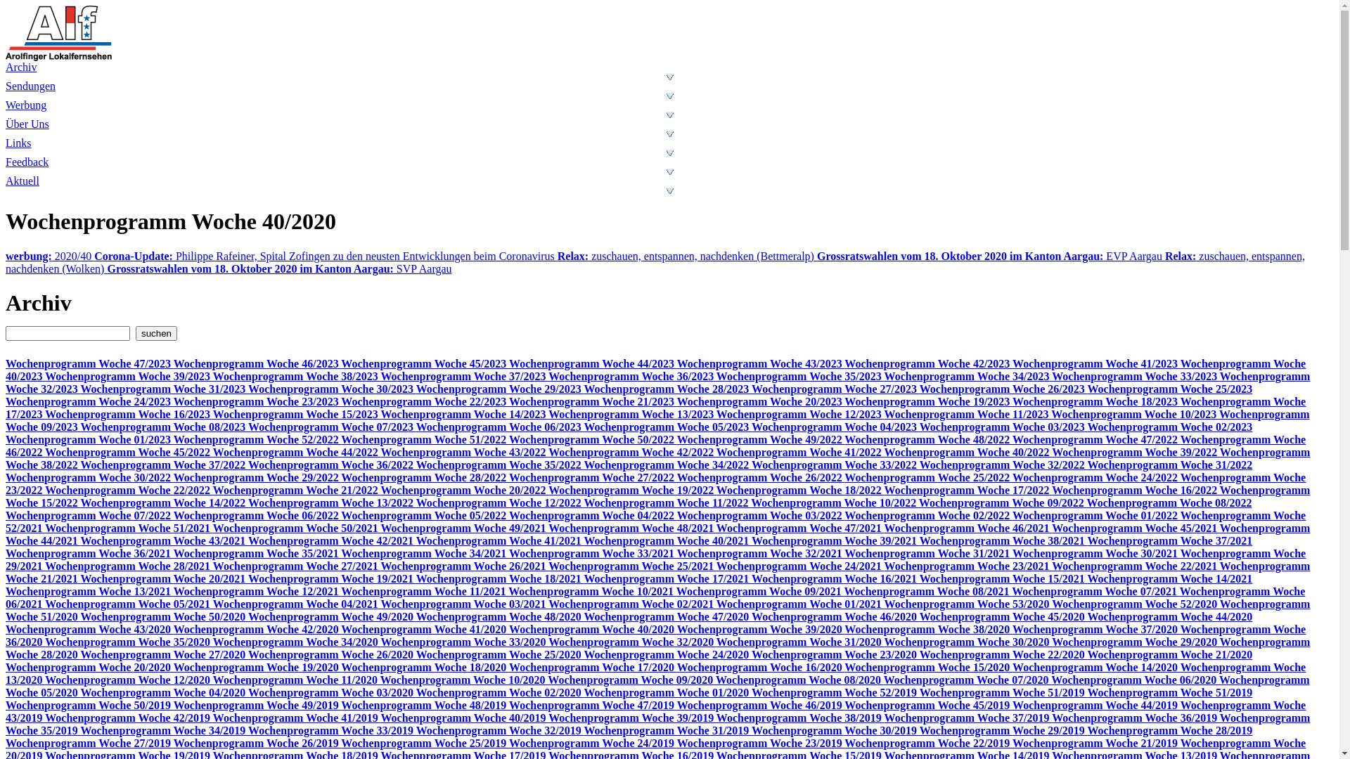  What do you see at coordinates (1136, 377) in the screenshot?
I see `Wochenprogramm Woche 33/2023` at bounding box center [1136, 377].